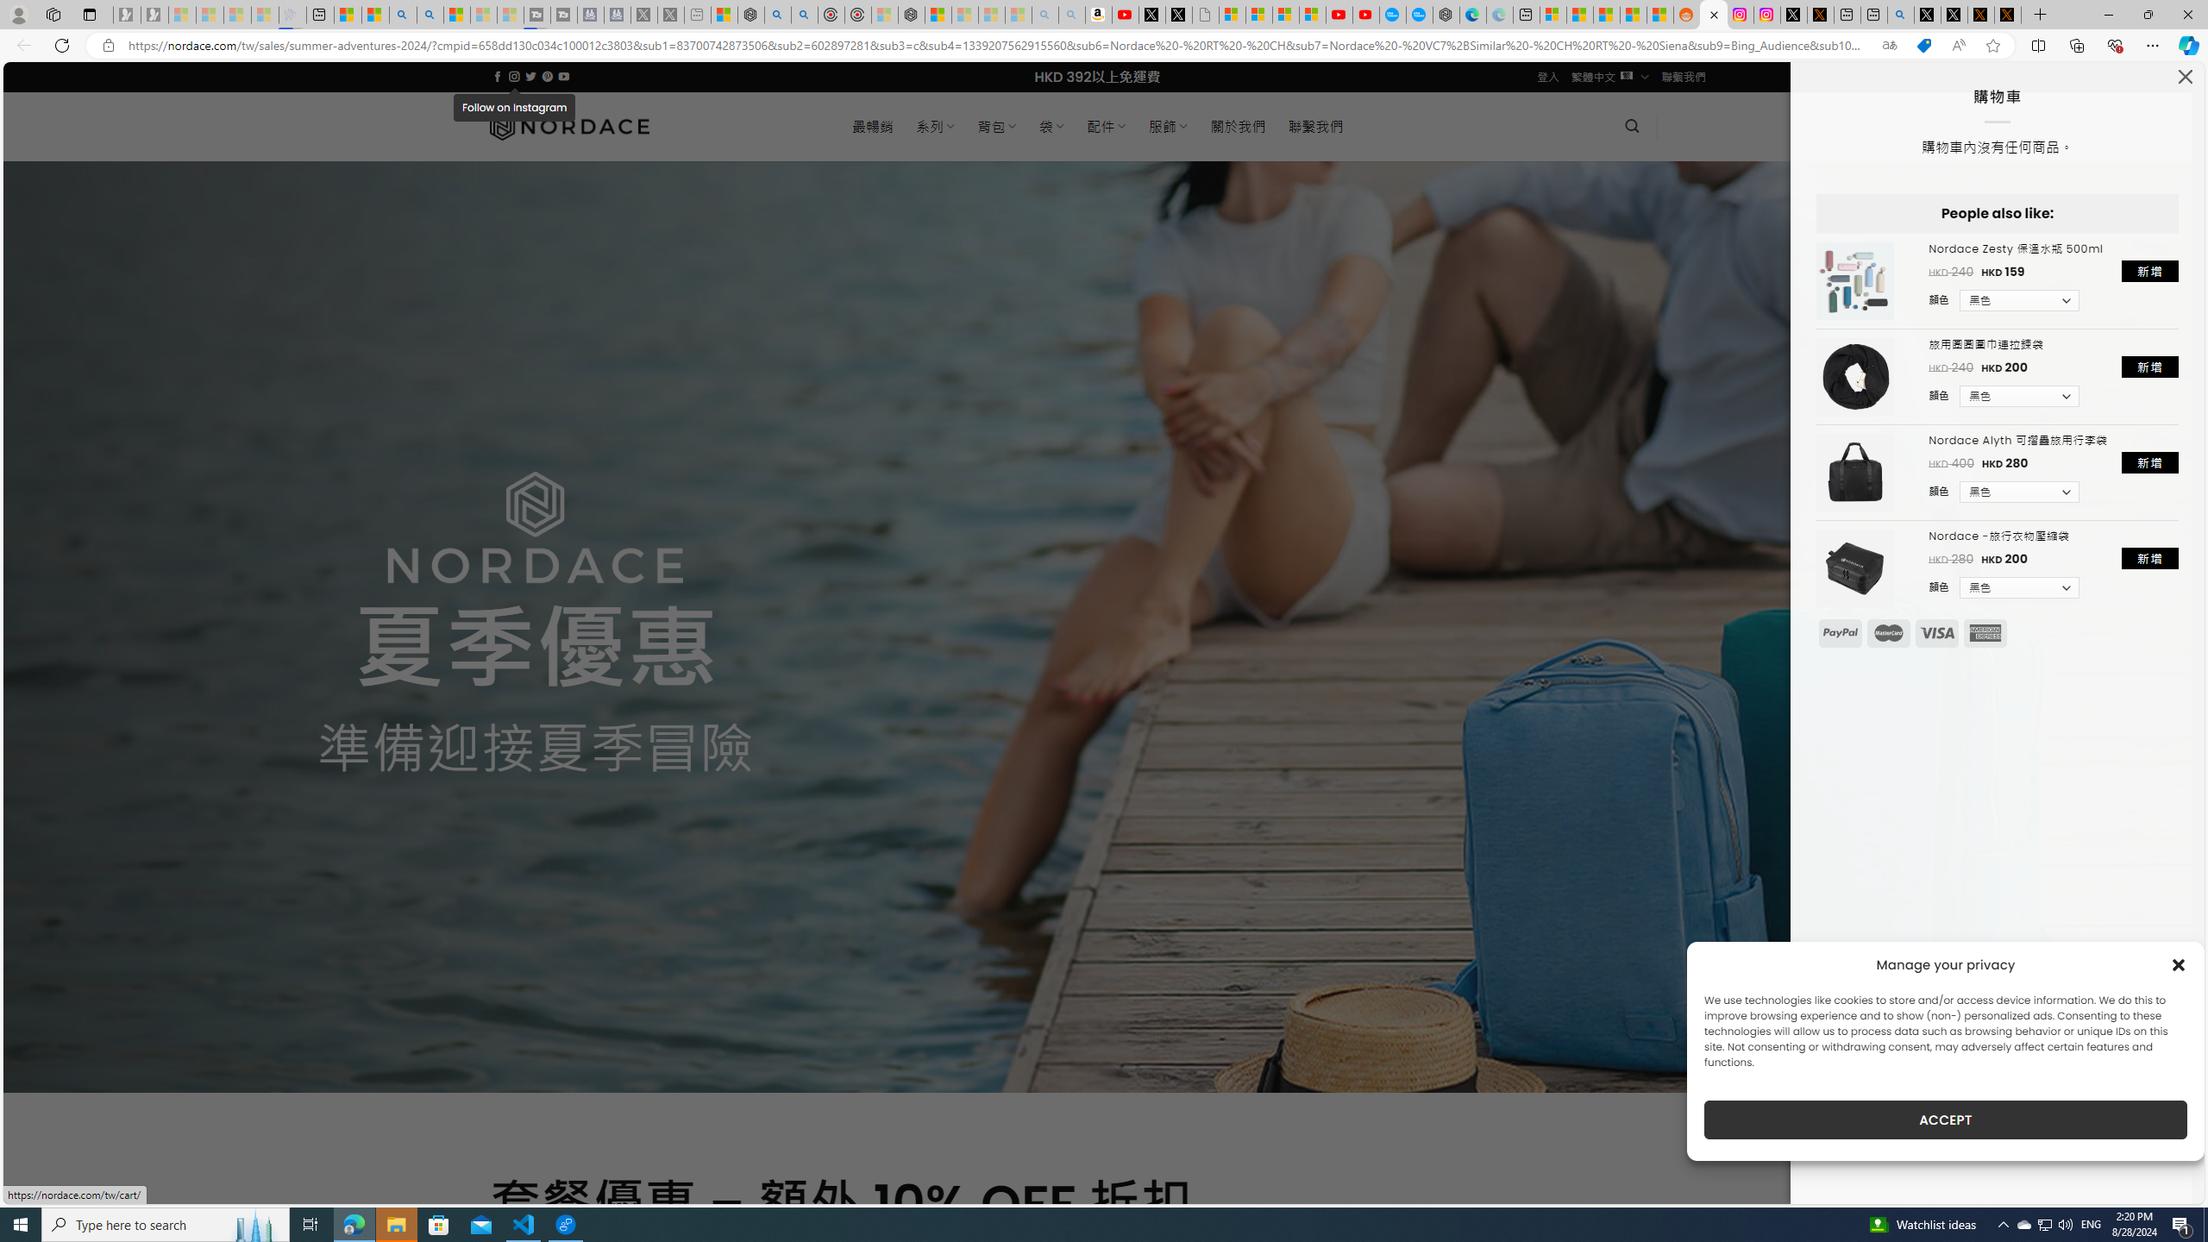  What do you see at coordinates (912, 15) in the screenshot?
I see `Nordace - Nordace Siena Is Not An Ordinary Backpack` at bounding box center [912, 15].